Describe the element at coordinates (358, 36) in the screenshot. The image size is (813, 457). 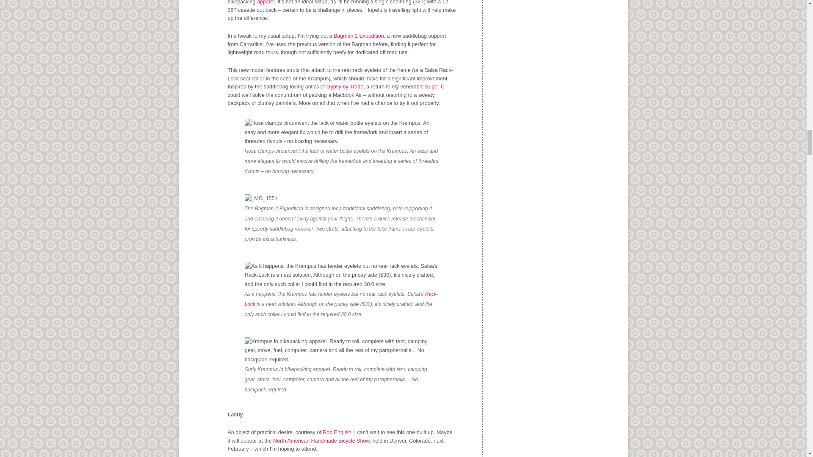
I see `Bagman 2 Expedition` at that location.